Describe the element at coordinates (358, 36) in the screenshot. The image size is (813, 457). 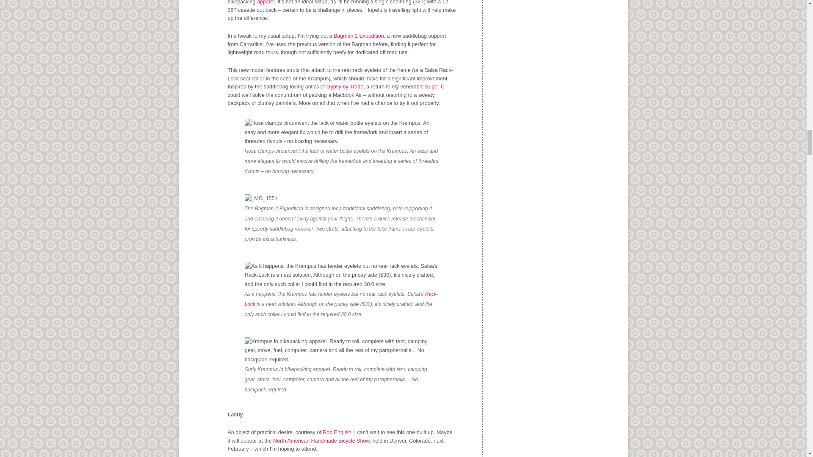
I see `Bagman 2 Expedition` at that location.